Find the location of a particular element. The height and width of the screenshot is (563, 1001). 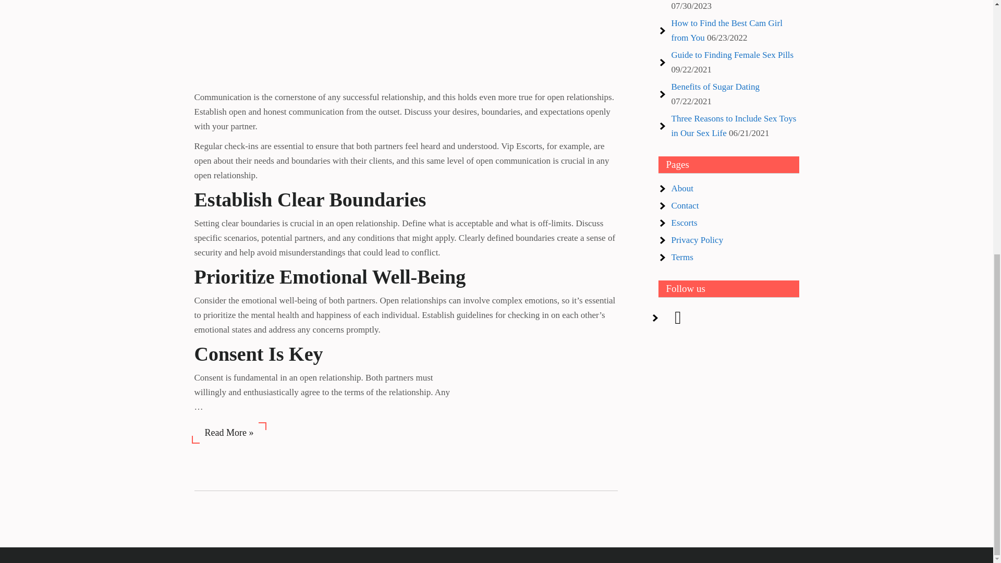

Guide to Finding Female Sex Pills is located at coordinates (733, 55).